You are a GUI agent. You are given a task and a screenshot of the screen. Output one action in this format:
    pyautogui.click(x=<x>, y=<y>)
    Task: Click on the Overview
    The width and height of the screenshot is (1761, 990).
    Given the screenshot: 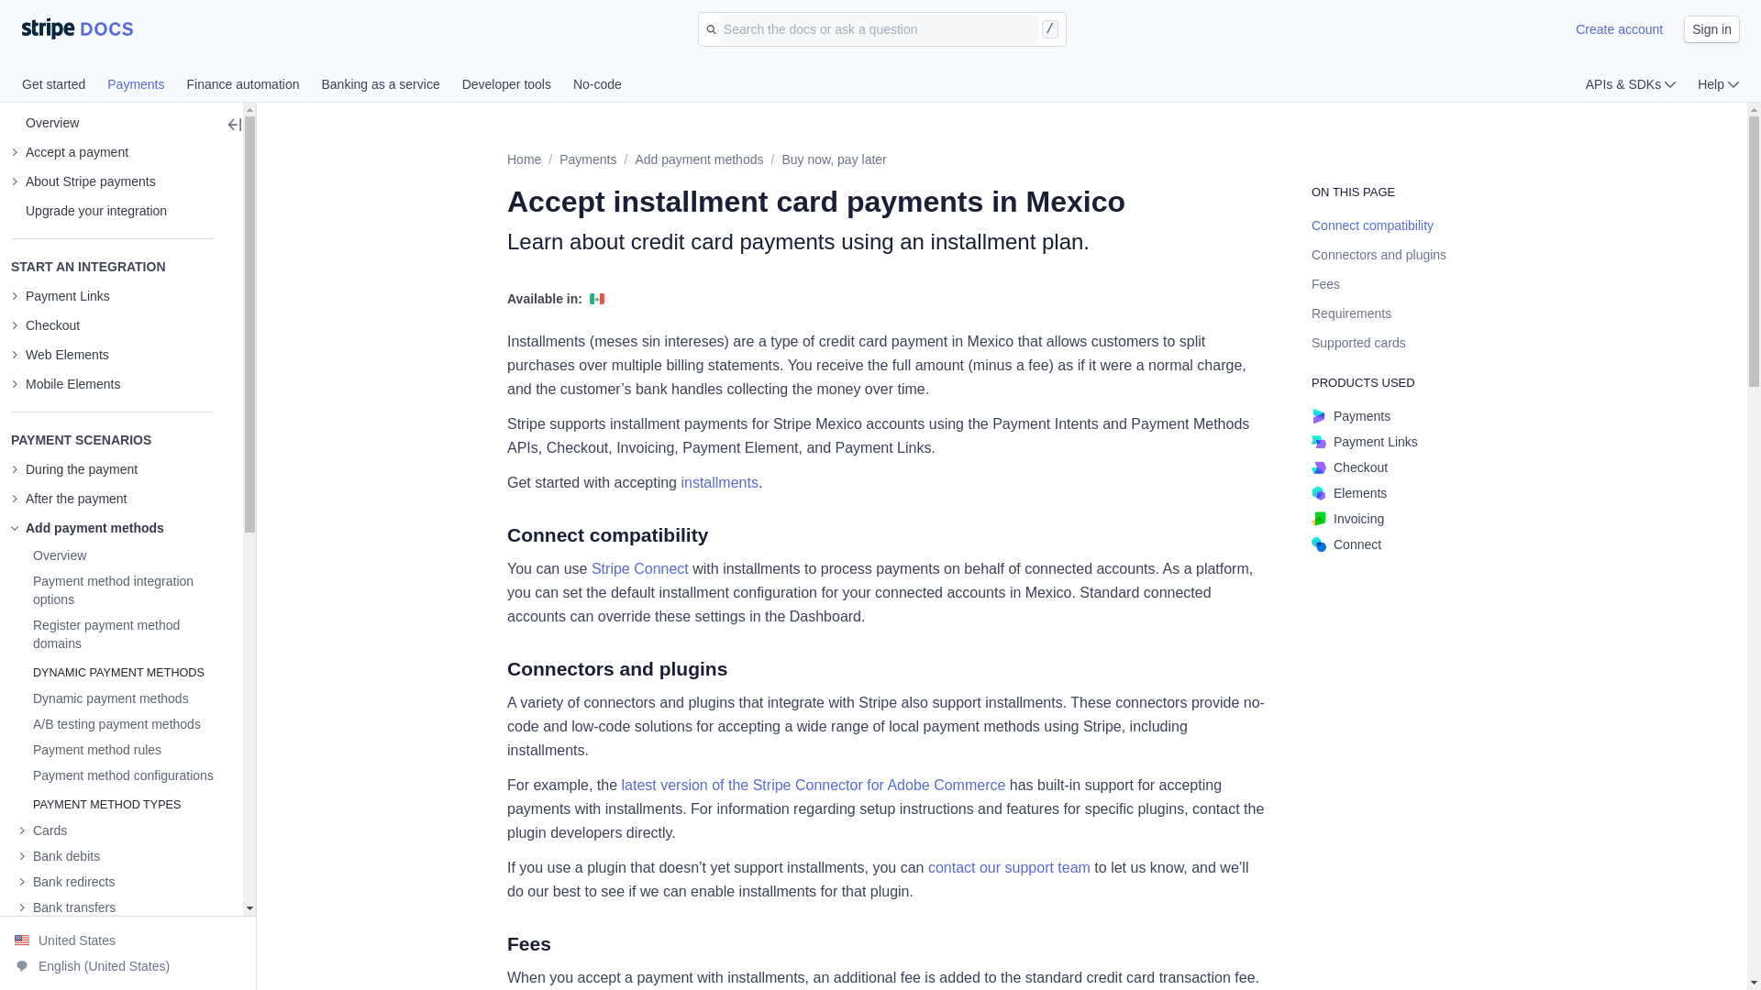 What is the action you would take?
    pyautogui.click(x=44, y=123)
    